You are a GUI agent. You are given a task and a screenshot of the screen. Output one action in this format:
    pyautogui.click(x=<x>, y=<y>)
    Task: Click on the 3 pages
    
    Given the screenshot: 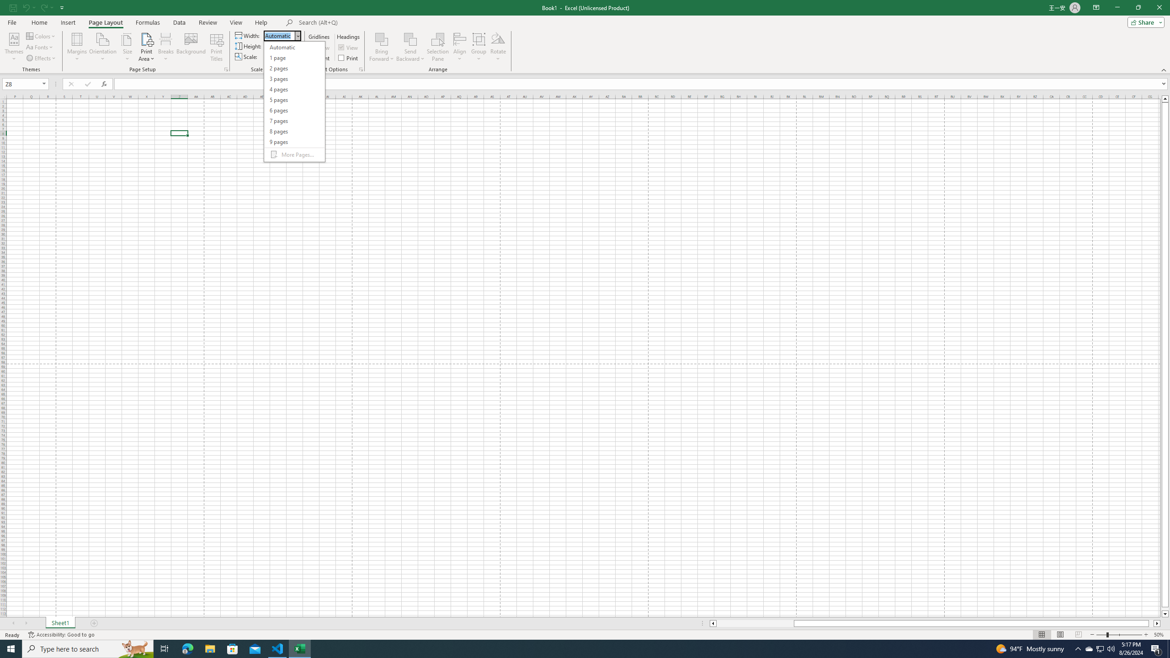 What is the action you would take?
    pyautogui.click(x=294, y=79)
    